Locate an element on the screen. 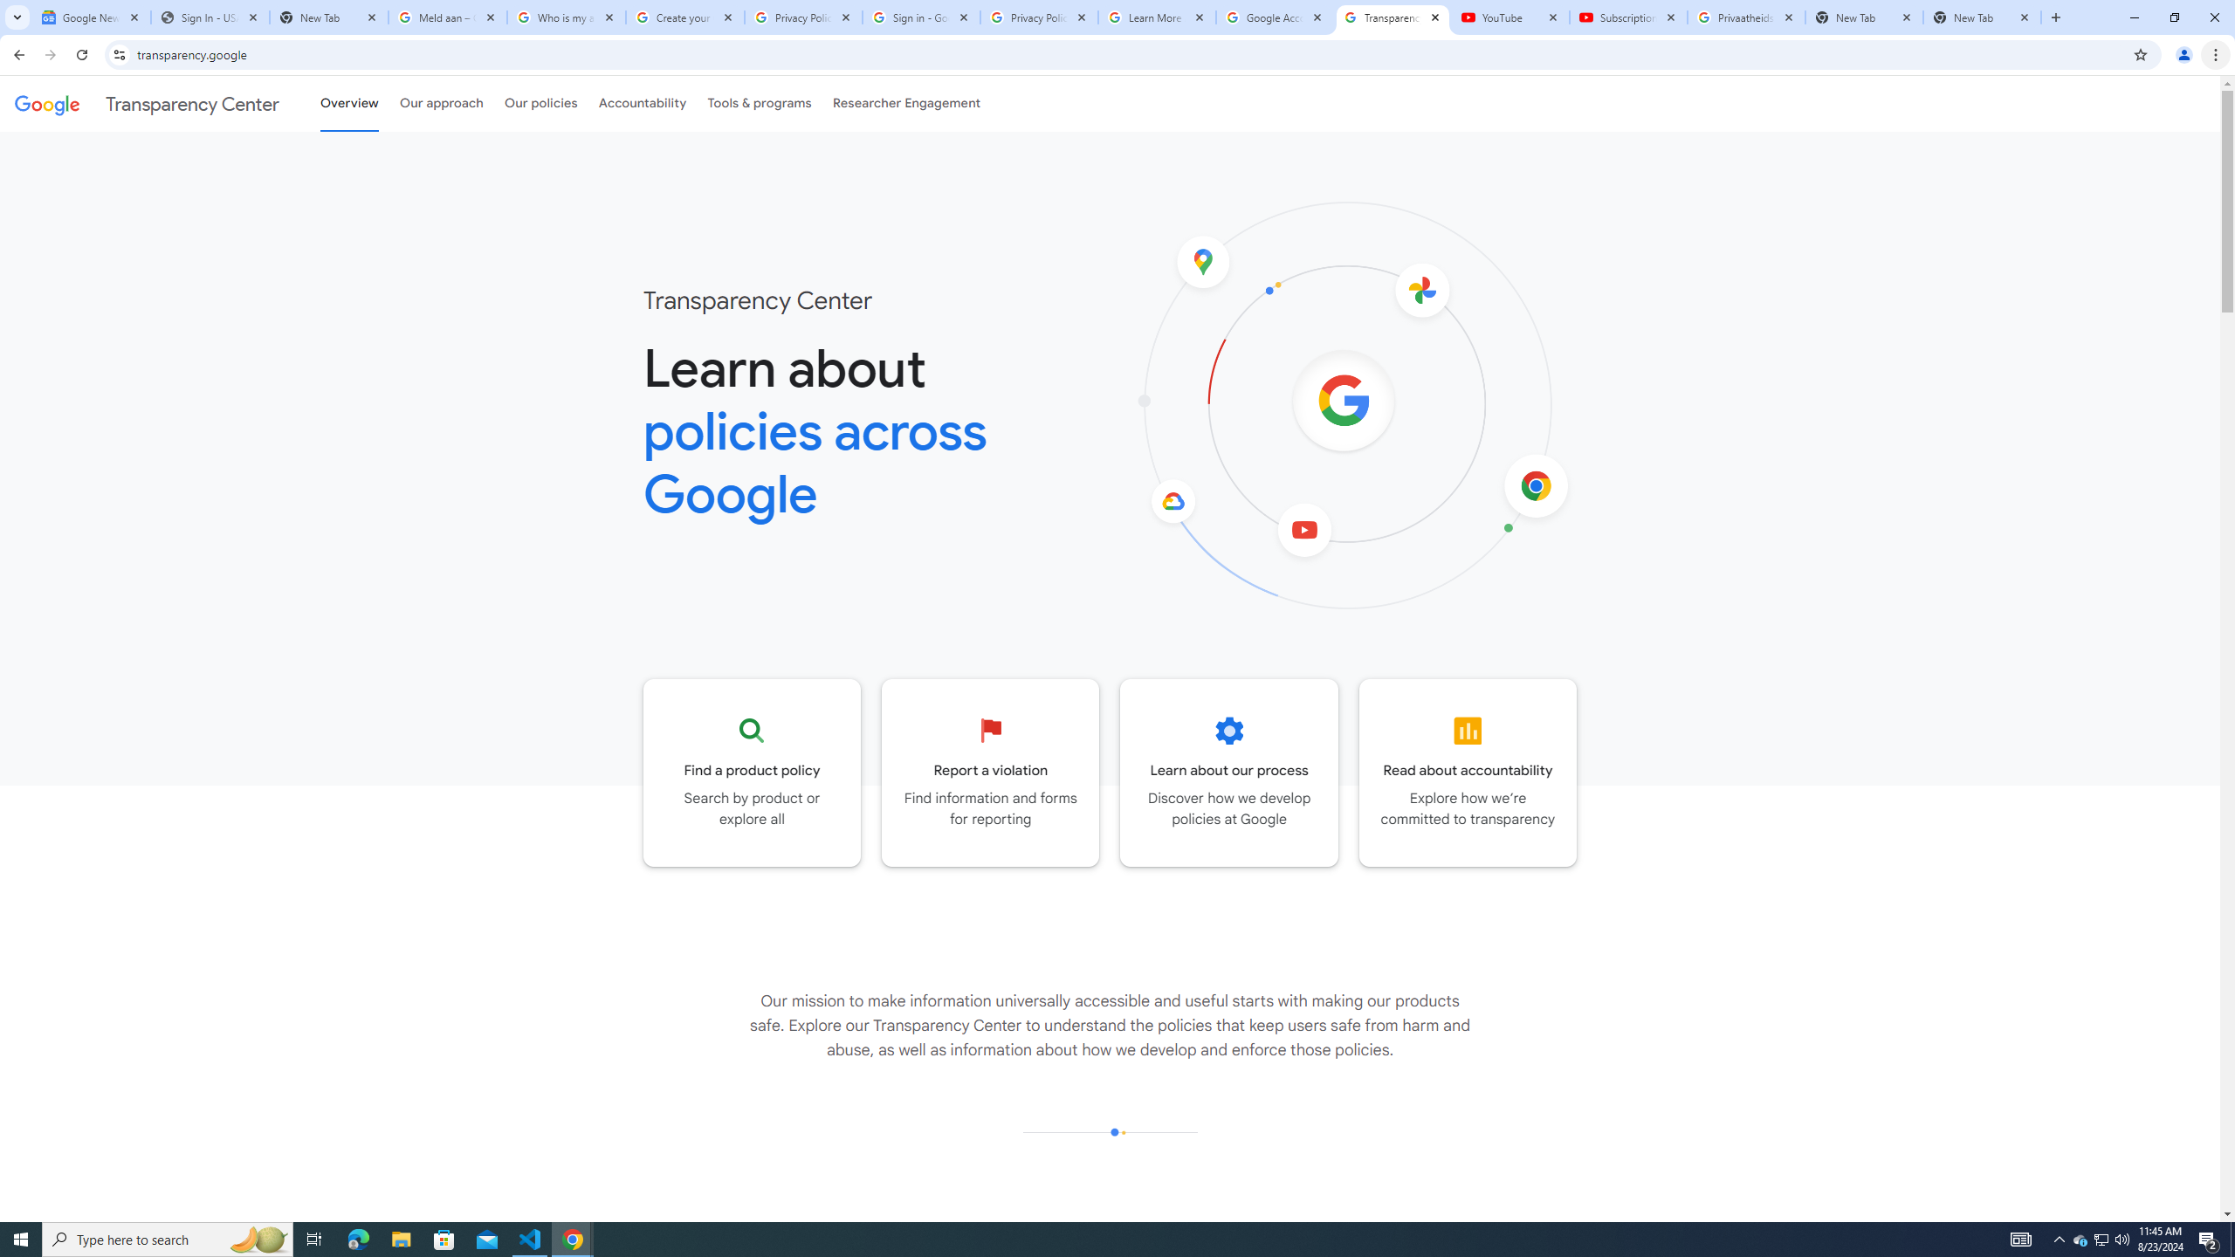 Image resolution: width=2235 pixels, height=1257 pixels. Tools & programs is located at coordinates (760, 103).